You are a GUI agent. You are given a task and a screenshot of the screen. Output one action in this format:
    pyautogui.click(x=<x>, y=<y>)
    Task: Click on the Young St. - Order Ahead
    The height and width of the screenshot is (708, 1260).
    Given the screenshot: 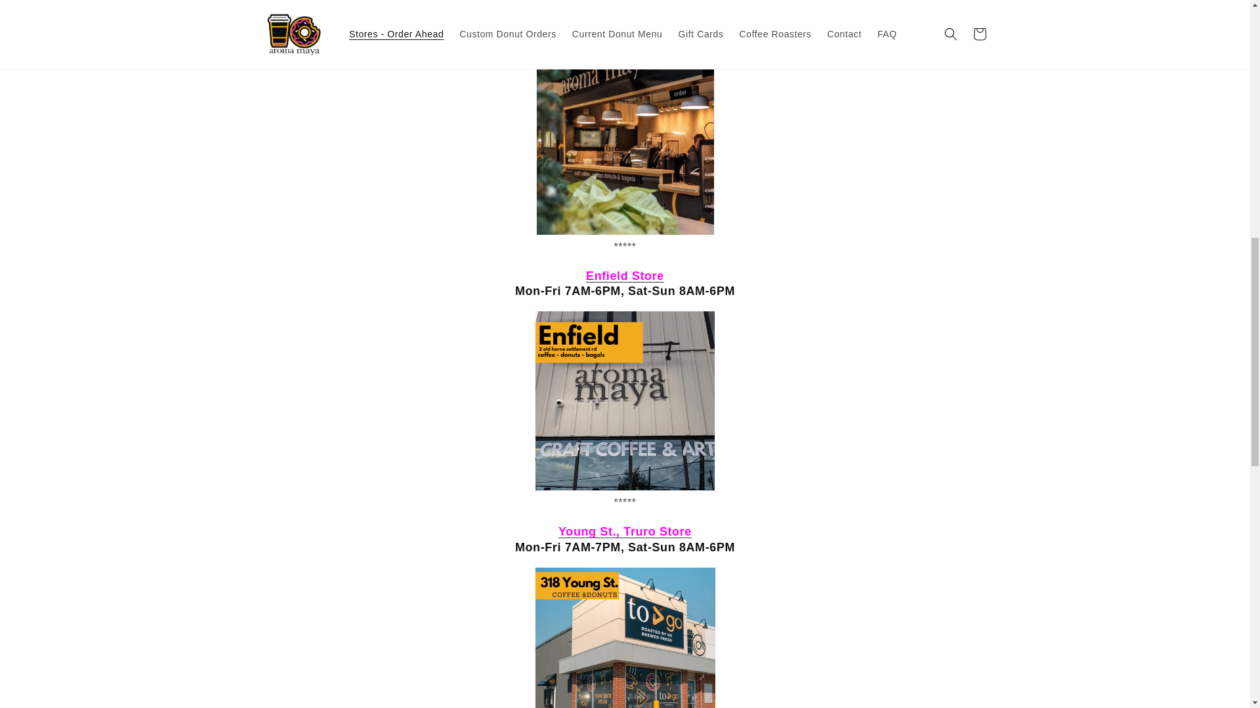 What is the action you would take?
    pyautogui.click(x=625, y=531)
    